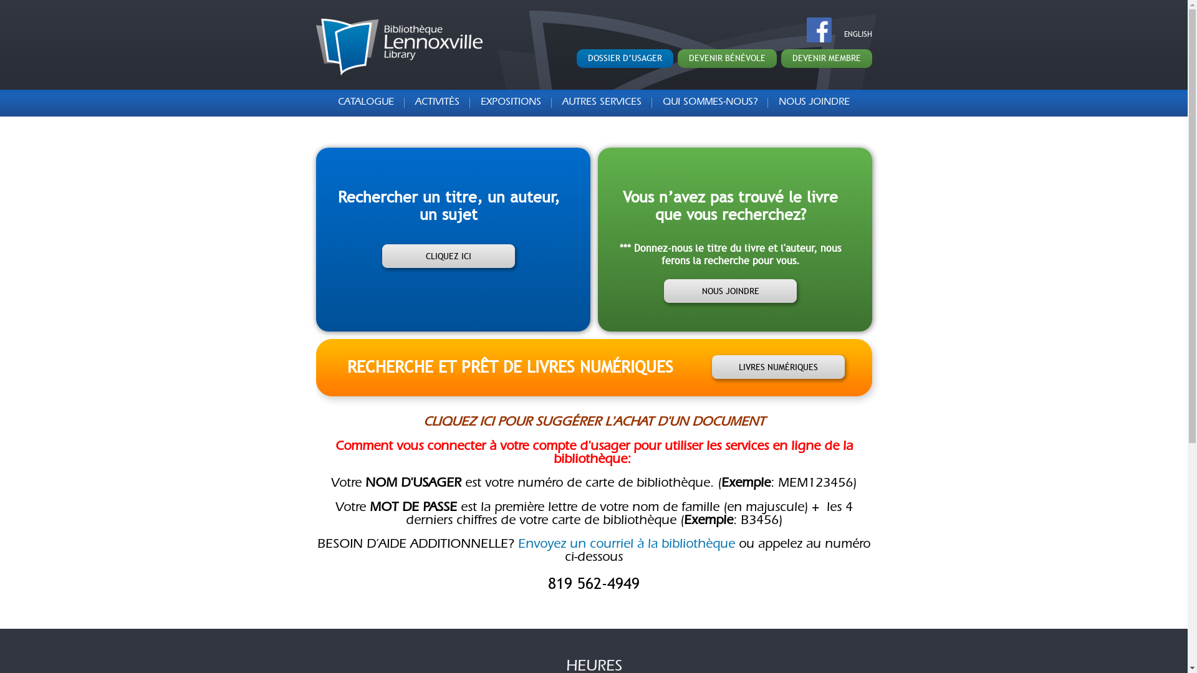 This screenshot has height=673, width=1197. I want to click on DEVENIR MEMBRE, so click(826, 59).